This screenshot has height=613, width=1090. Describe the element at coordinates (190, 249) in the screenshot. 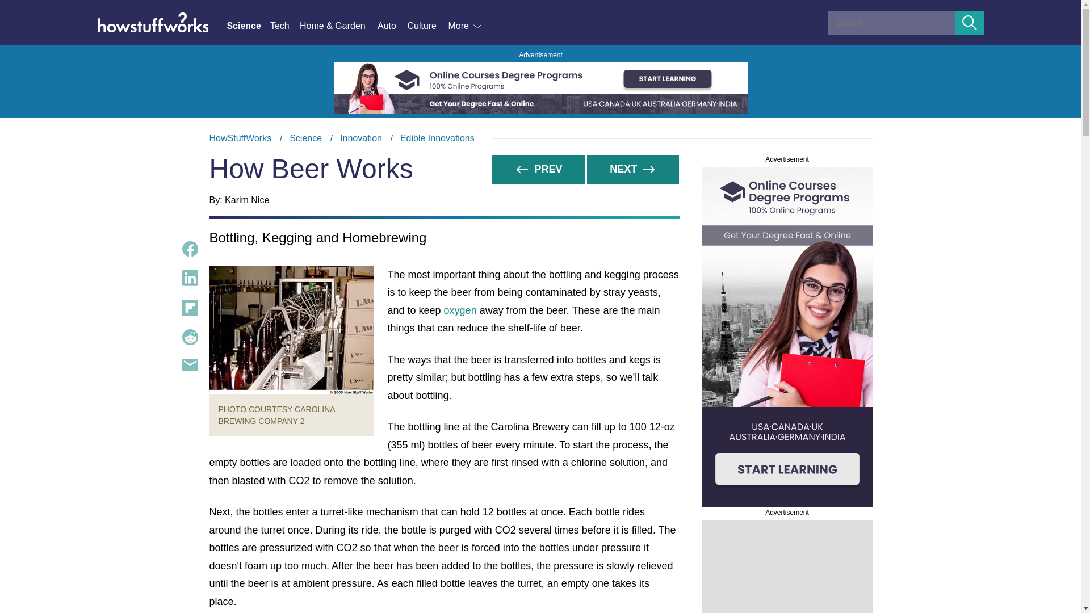

I see `Share Content on Facebook` at that location.